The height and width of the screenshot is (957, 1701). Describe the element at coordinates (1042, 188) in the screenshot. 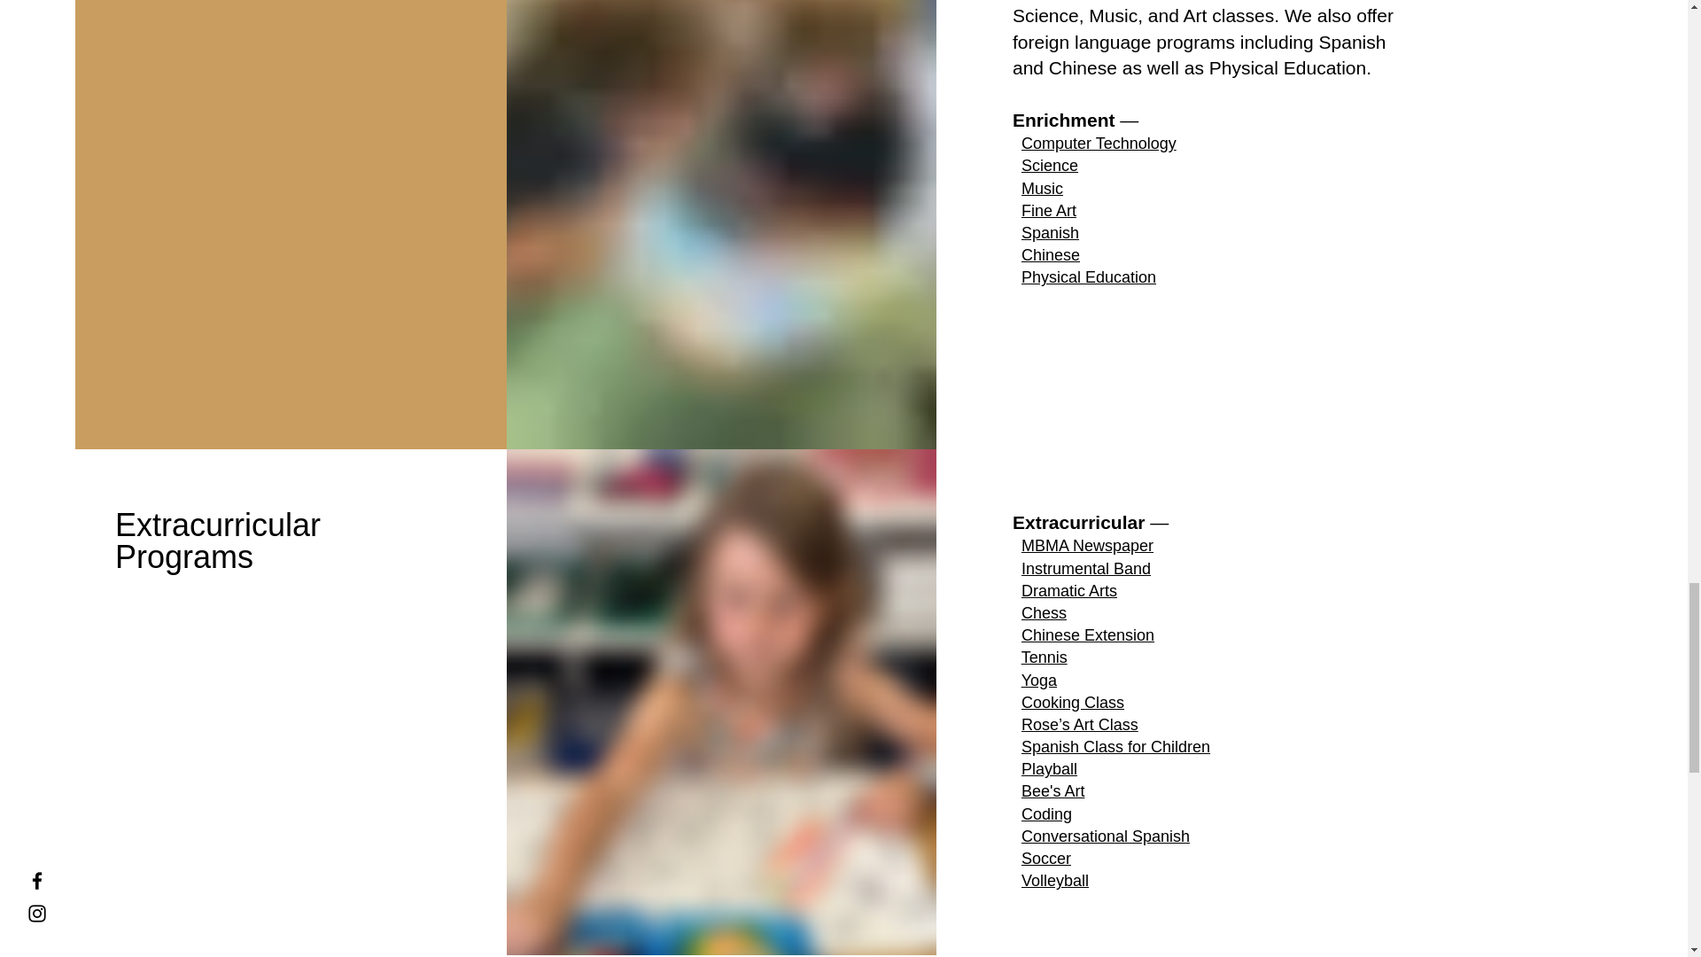

I see `Music` at that location.